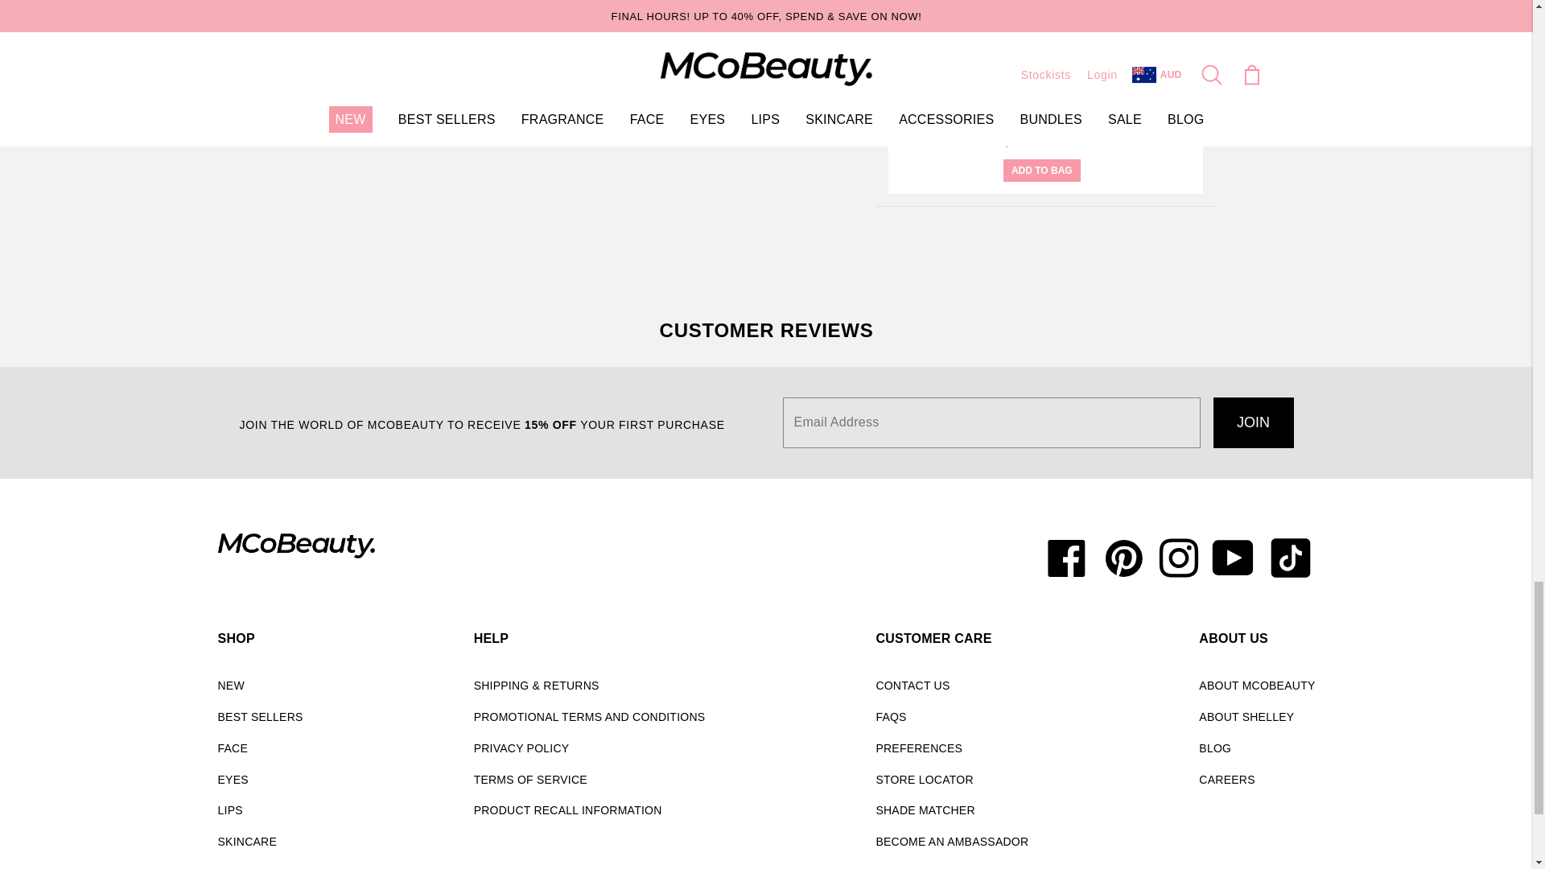 This screenshot has width=1545, height=869. What do you see at coordinates (1123, 557) in the screenshot?
I see `MCoBeauty on Pinterest` at bounding box center [1123, 557].